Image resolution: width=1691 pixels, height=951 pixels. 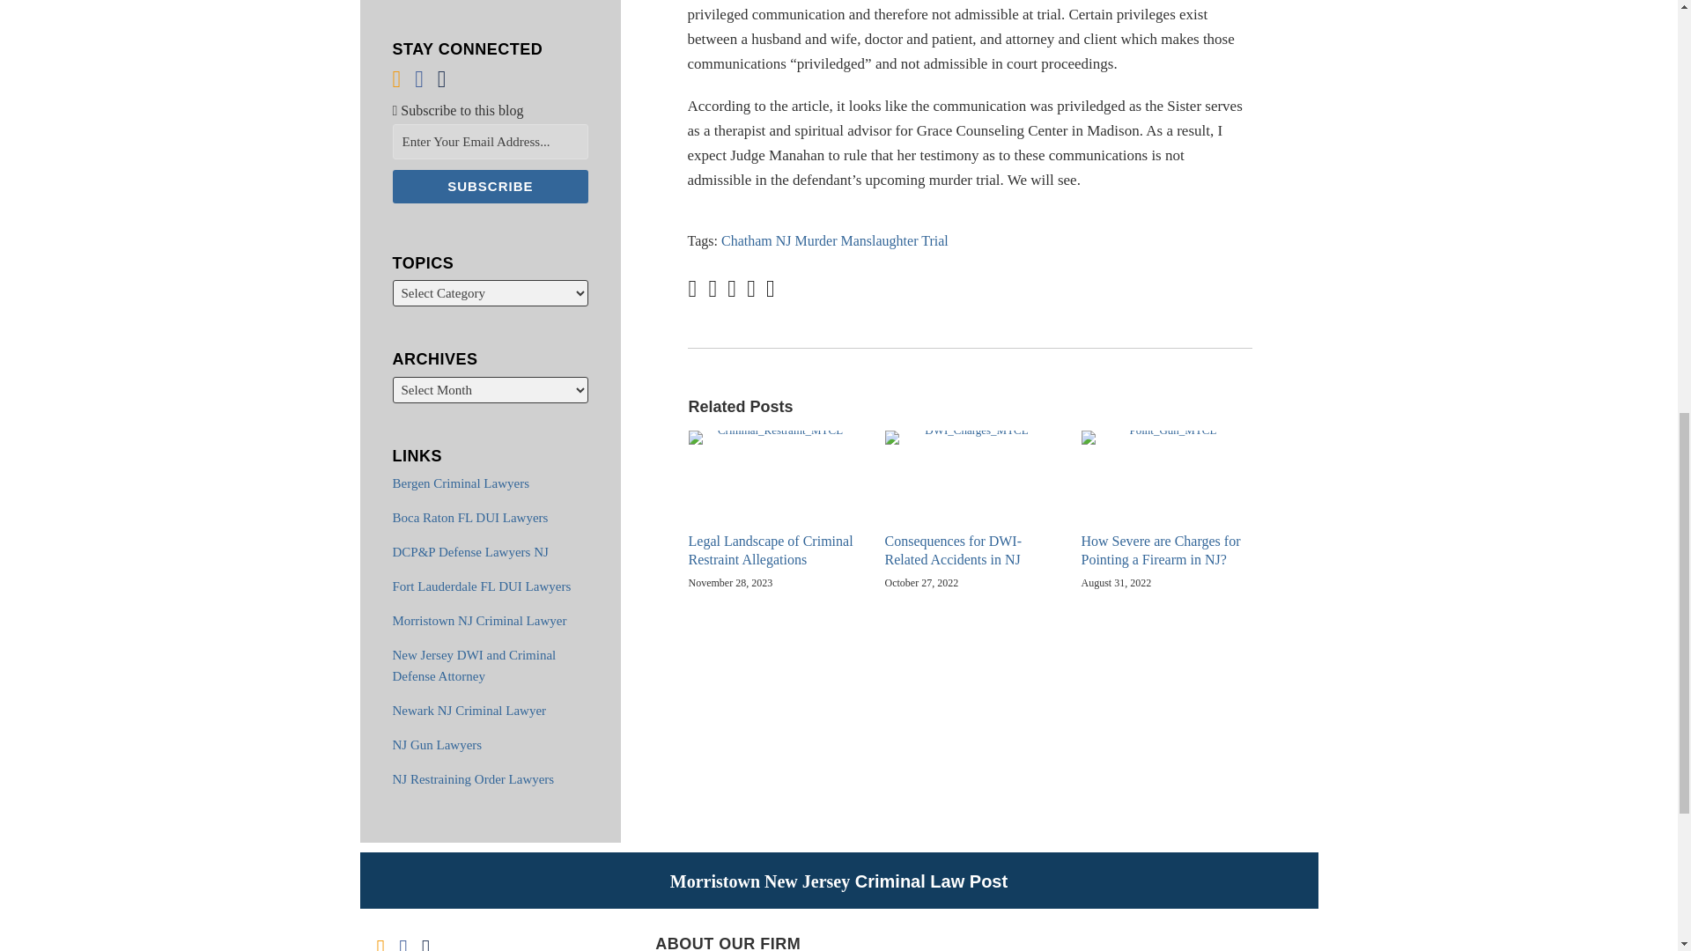 What do you see at coordinates (490, 187) in the screenshot?
I see `Subscribe` at bounding box center [490, 187].